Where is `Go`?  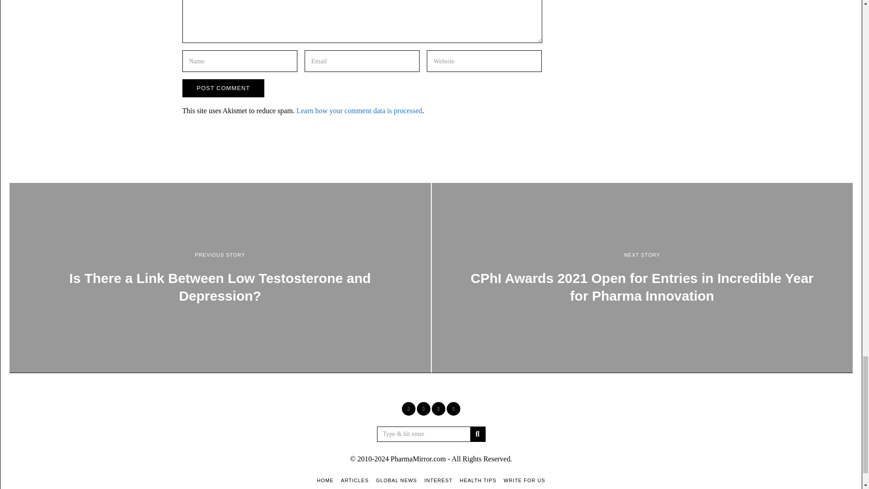 Go is located at coordinates (477, 434).